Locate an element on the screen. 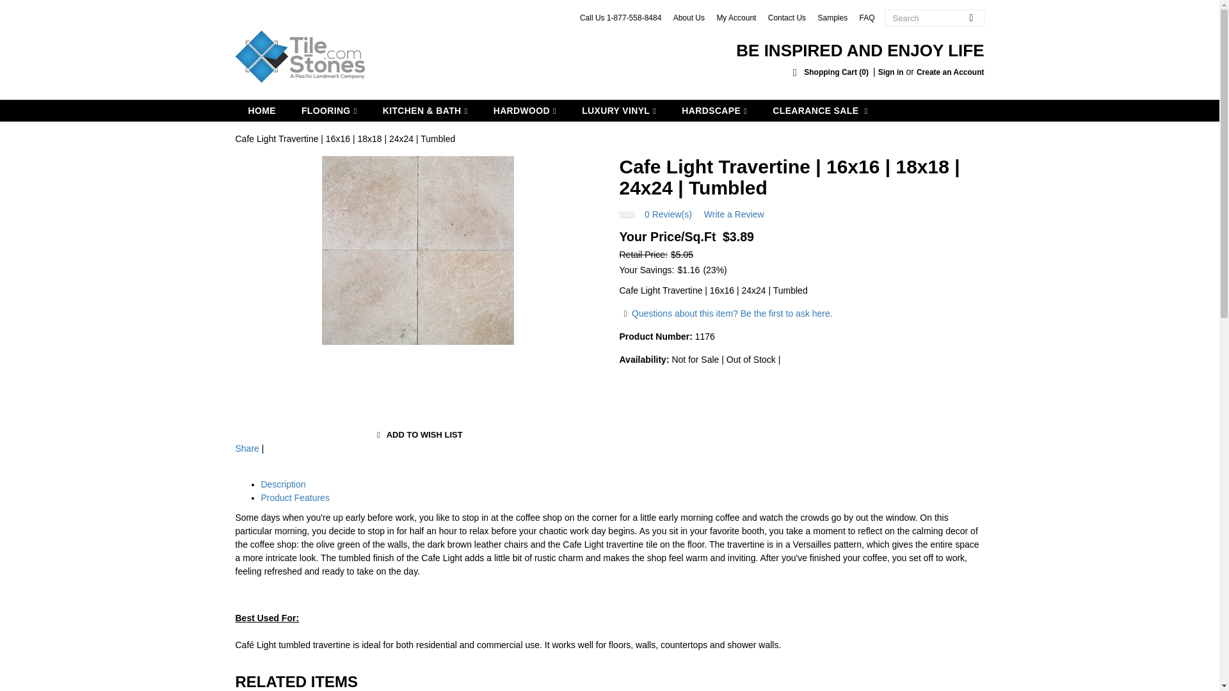  My Account is located at coordinates (736, 17).